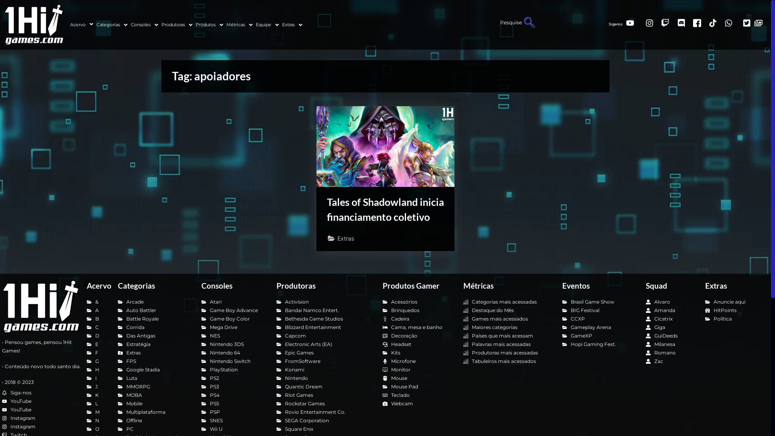 Image resolution: width=775 pixels, height=436 pixels. What do you see at coordinates (98, 412) in the screenshot?
I see `M` at bounding box center [98, 412].